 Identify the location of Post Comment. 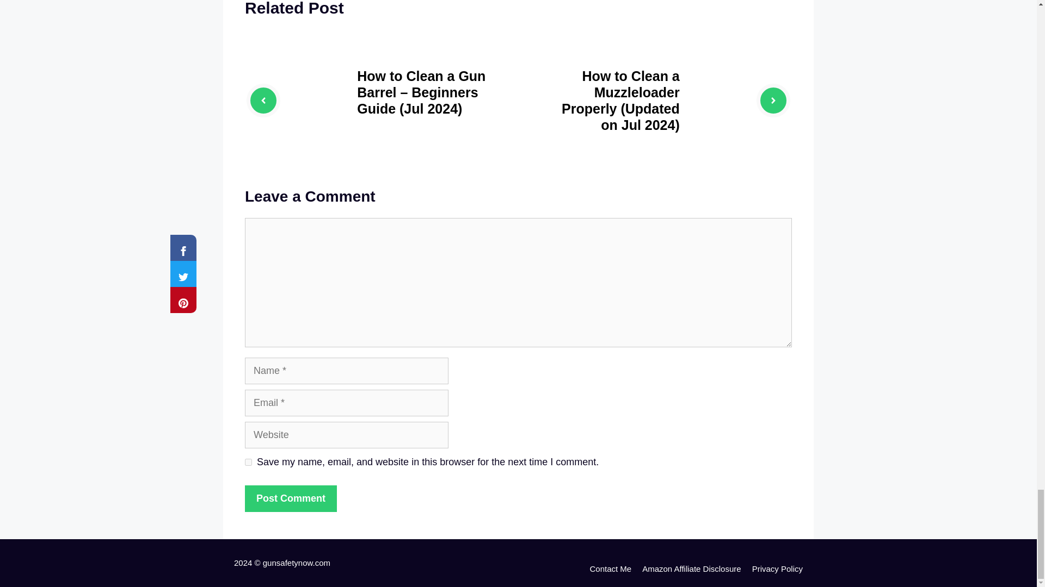
(291, 498).